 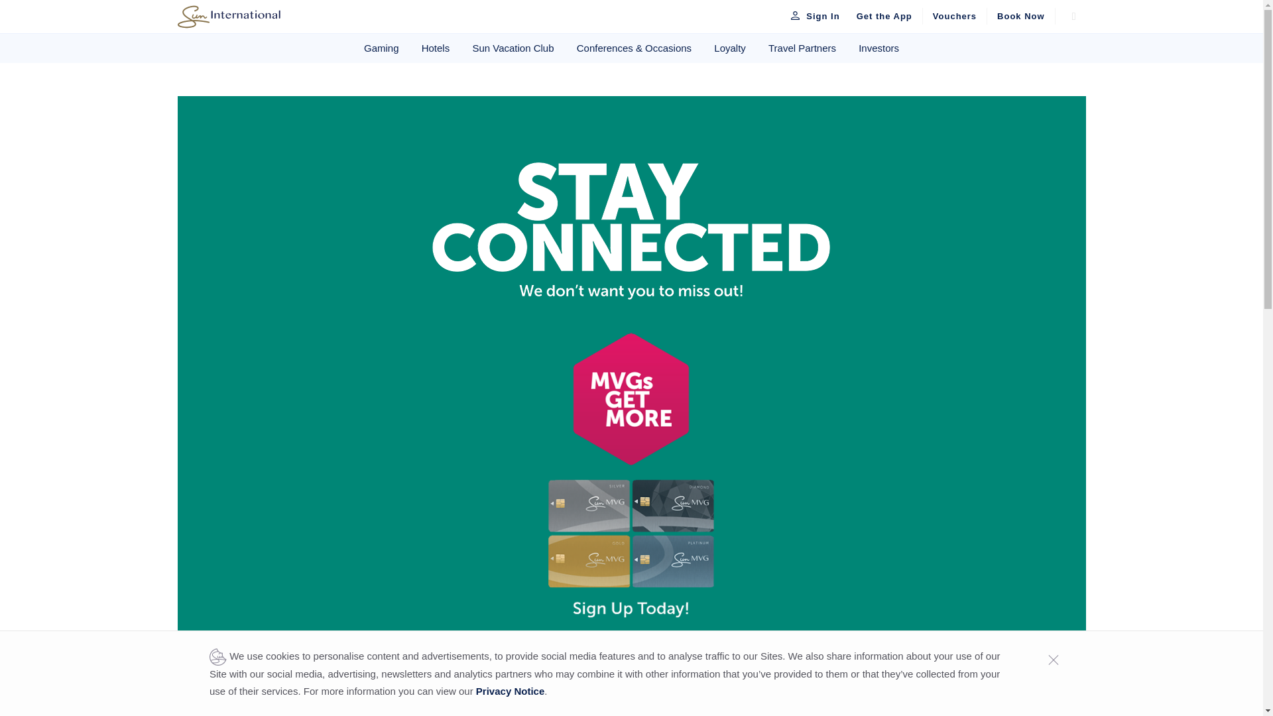 What do you see at coordinates (1021, 16) in the screenshot?
I see `Book Now` at bounding box center [1021, 16].